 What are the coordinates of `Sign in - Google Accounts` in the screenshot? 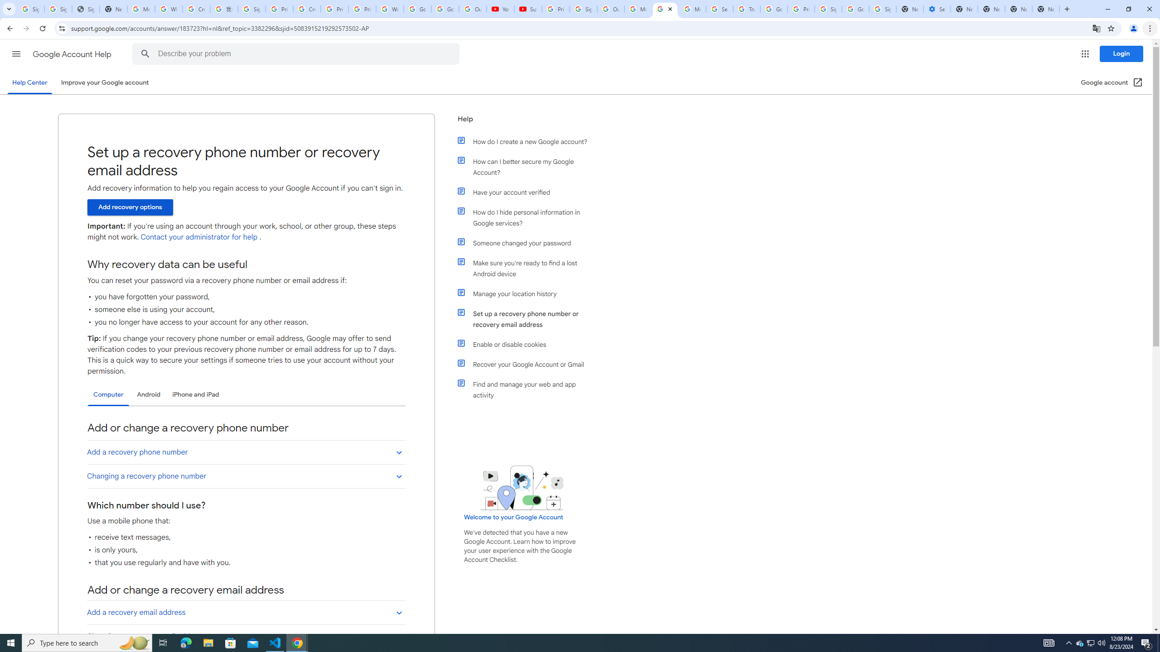 It's located at (251, 9).